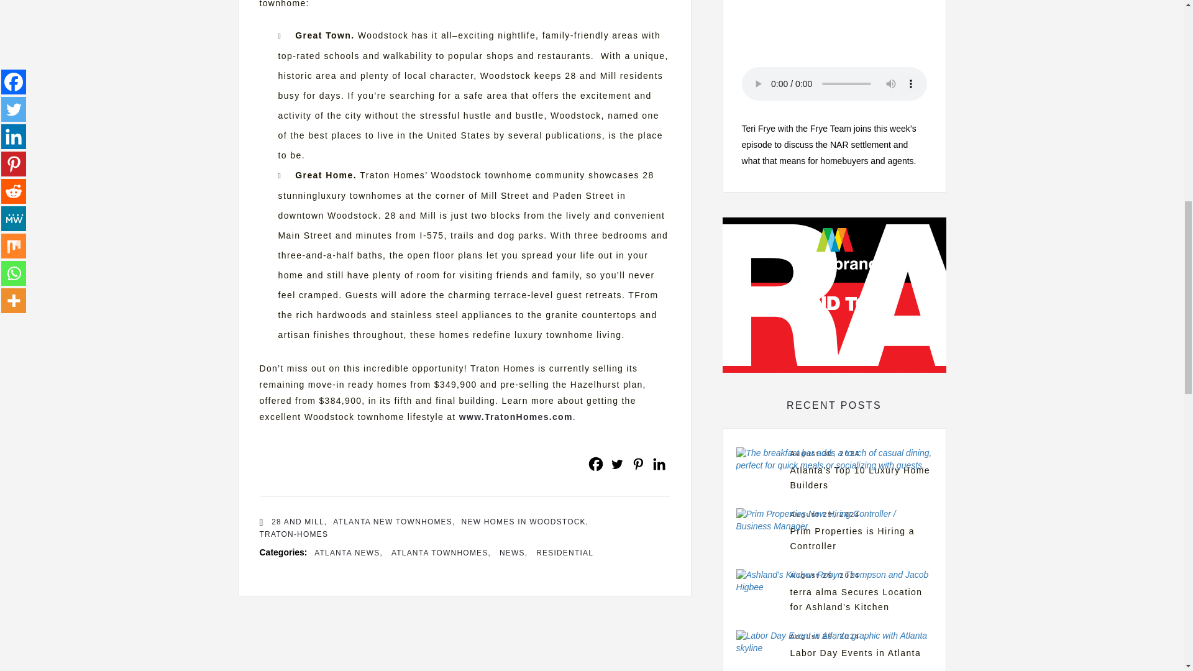 The width and height of the screenshot is (1193, 671). I want to click on 28 AND MILL, so click(299, 522).